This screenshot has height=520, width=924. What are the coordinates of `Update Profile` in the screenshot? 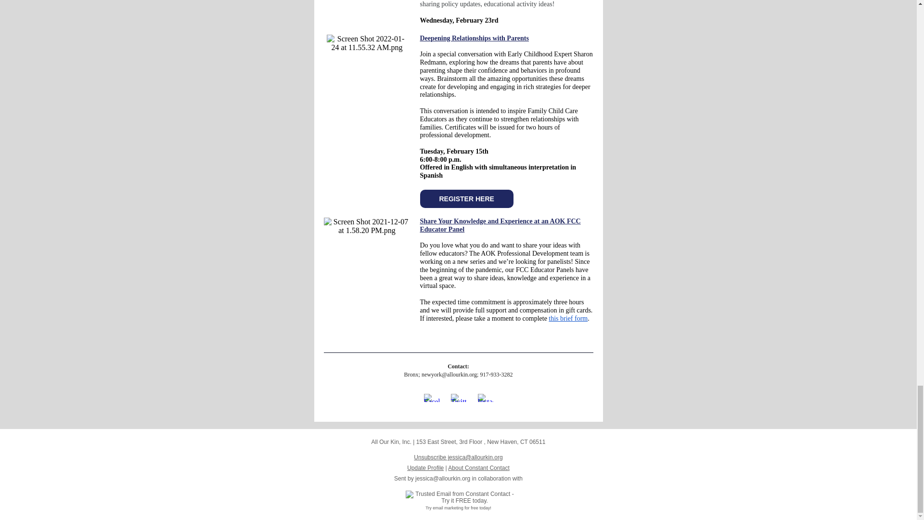 It's located at (425, 468).